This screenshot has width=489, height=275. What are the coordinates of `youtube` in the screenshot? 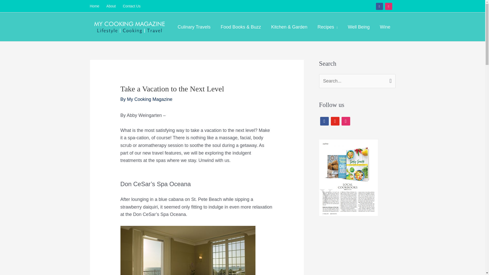 It's located at (335, 121).